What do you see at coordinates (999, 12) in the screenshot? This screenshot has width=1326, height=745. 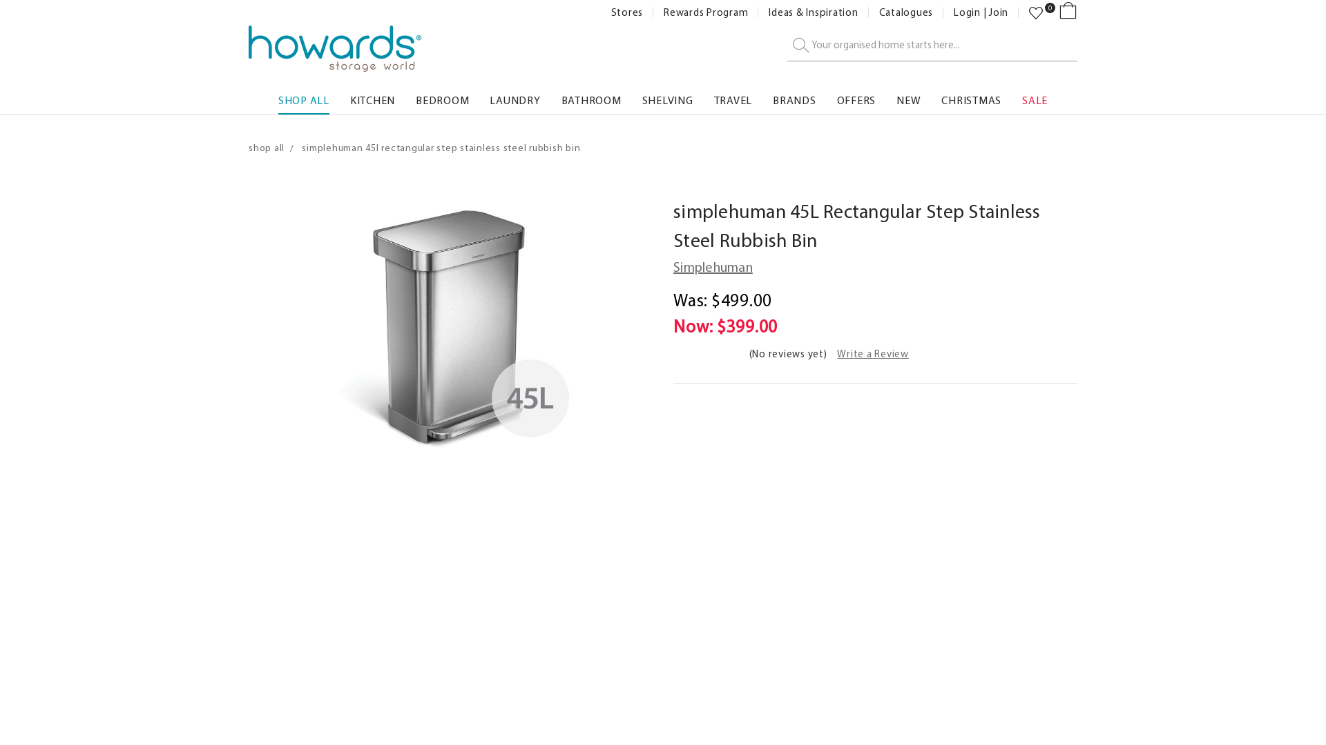 I see `Join` at bounding box center [999, 12].